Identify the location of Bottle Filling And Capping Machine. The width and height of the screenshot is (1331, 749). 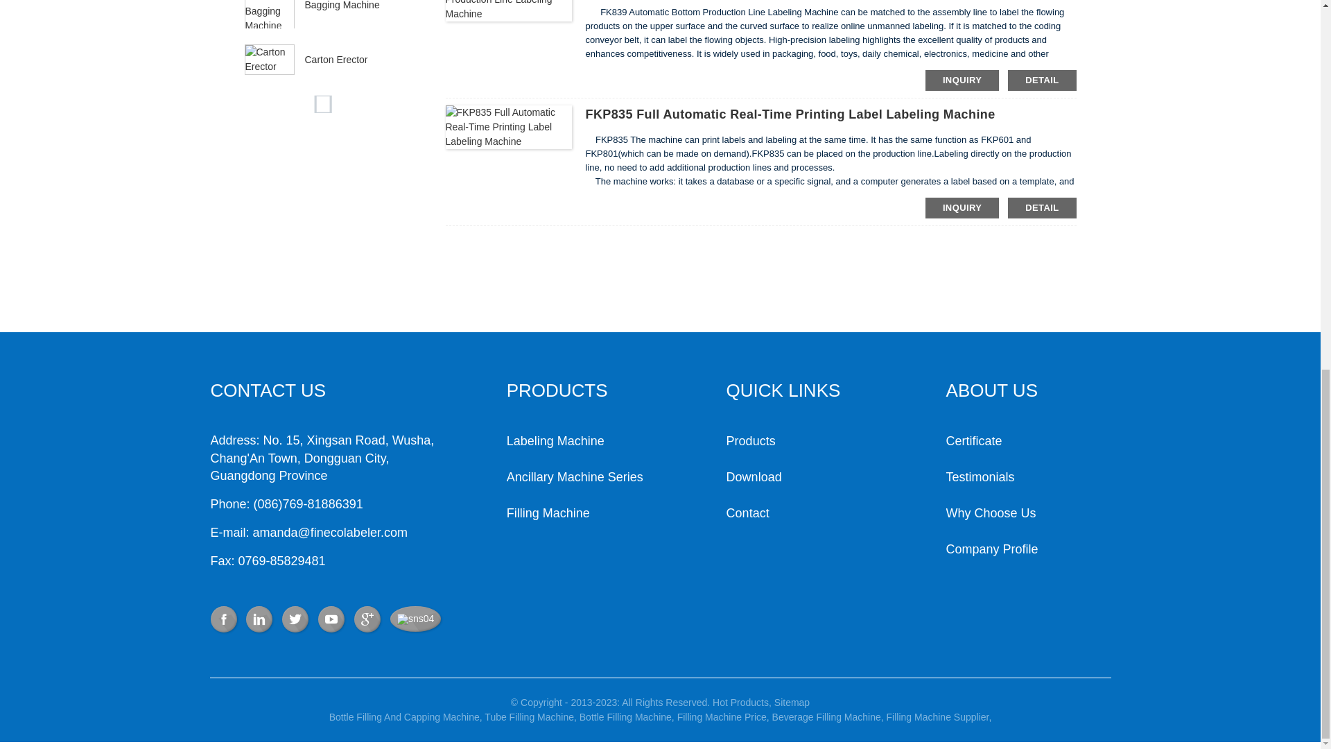
(403, 717).